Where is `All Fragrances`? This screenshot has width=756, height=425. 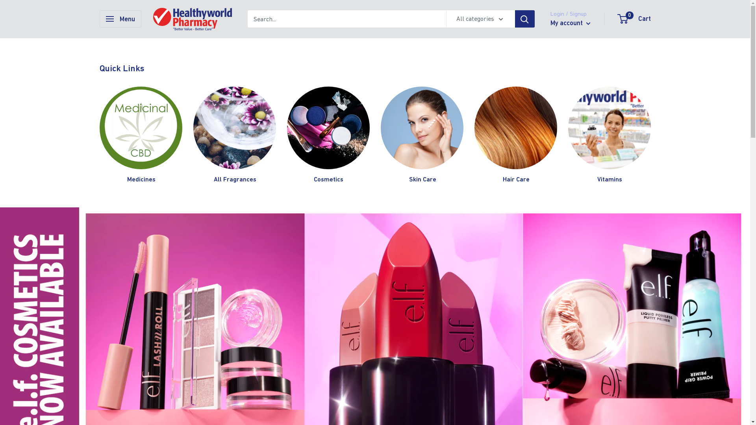
All Fragrances is located at coordinates (235, 135).